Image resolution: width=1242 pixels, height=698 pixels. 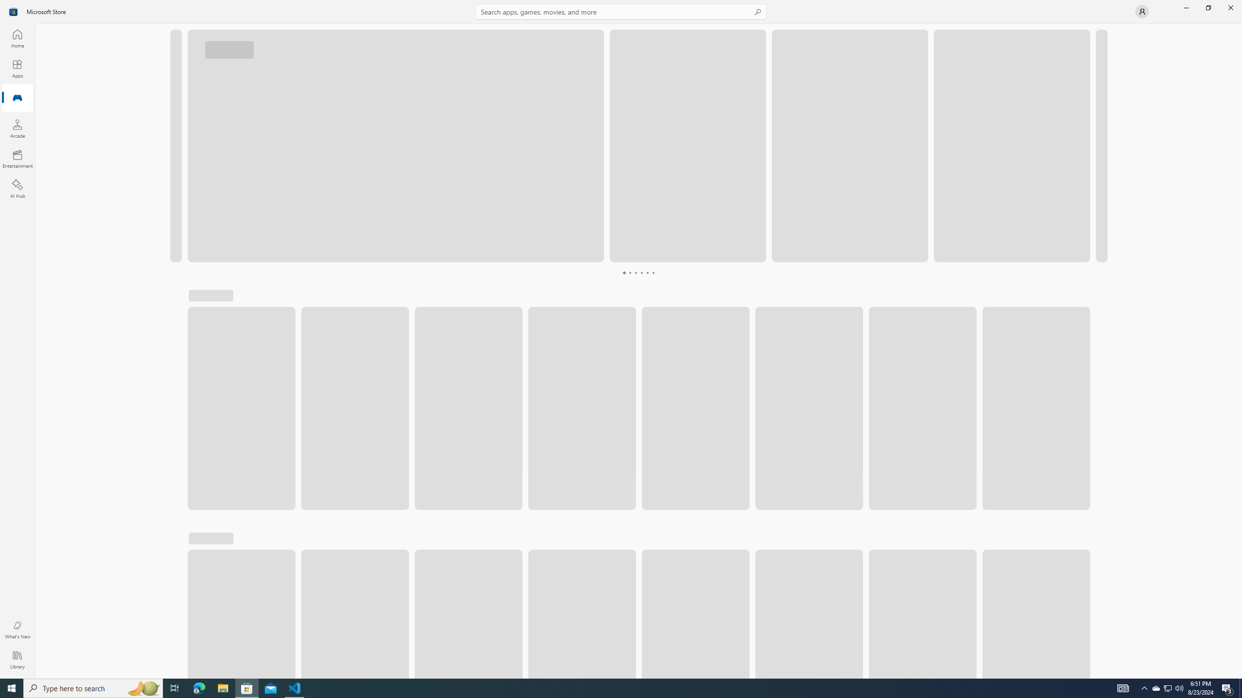 What do you see at coordinates (435, 300) in the screenshot?
I see `Free Games` at bounding box center [435, 300].